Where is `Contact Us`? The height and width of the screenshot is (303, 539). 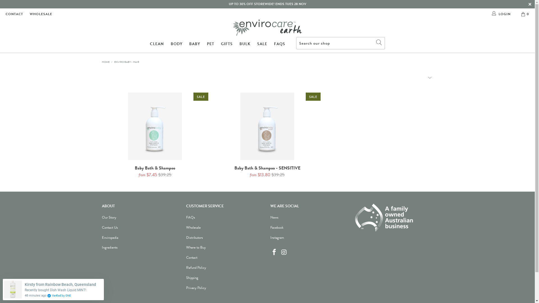
Contact Us is located at coordinates (109, 228).